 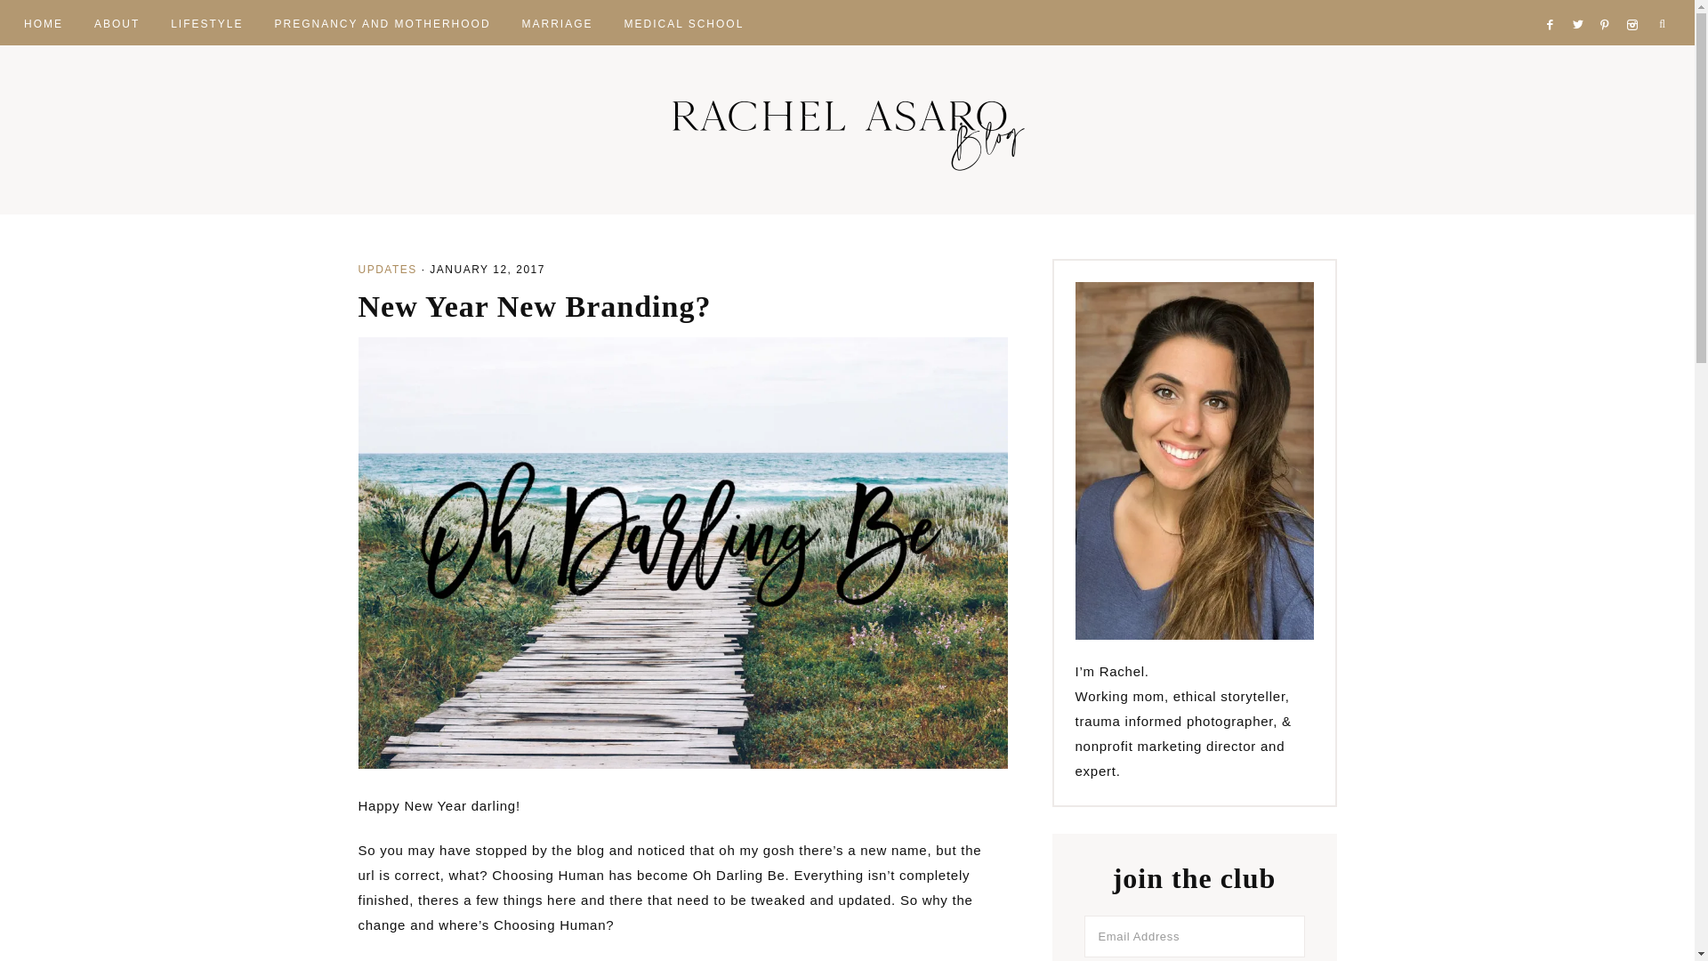 I want to click on MEDICAL SCHOOL, so click(x=683, y=21).